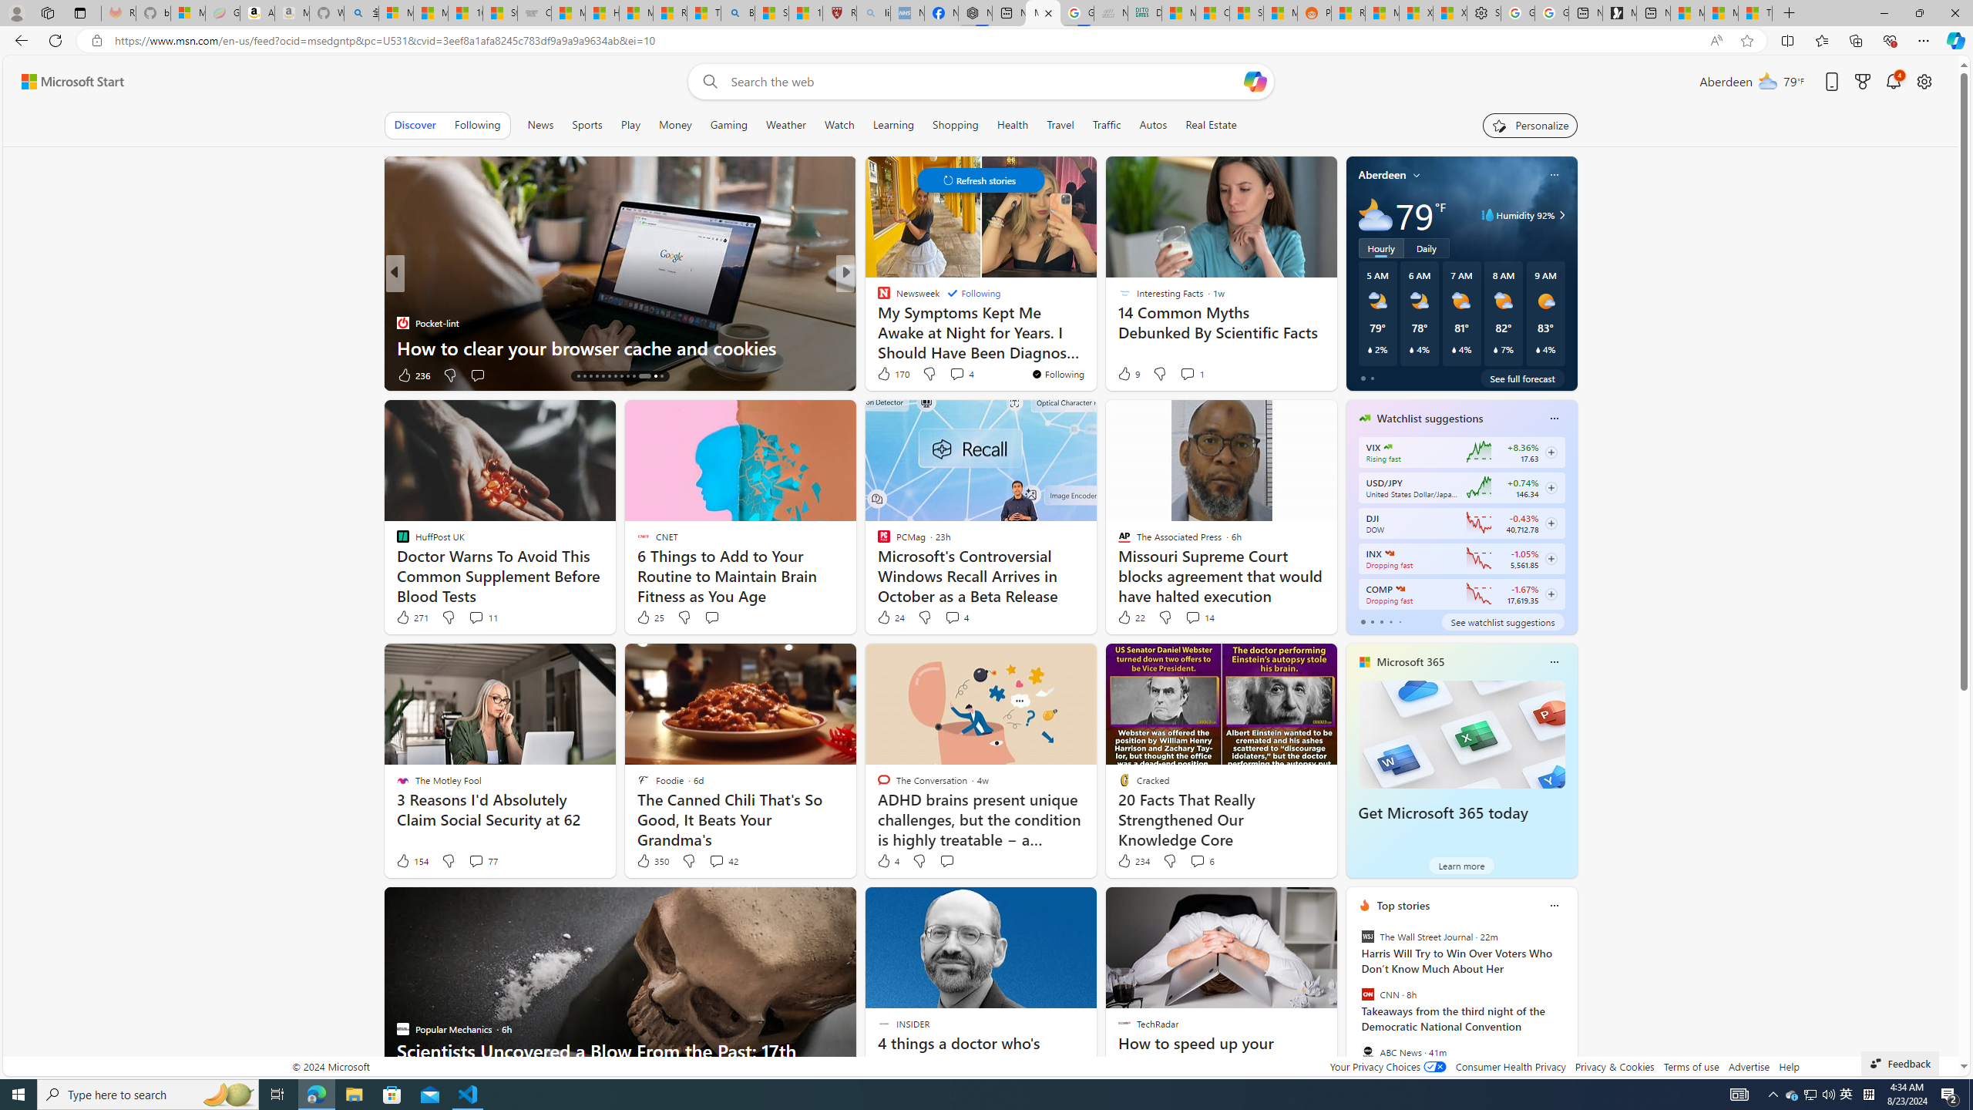 The image size is (1973, 1110). What do you see at coordinates (894, 125) in the screenshot?
I see `Learning` at bounding box center [894, 125].